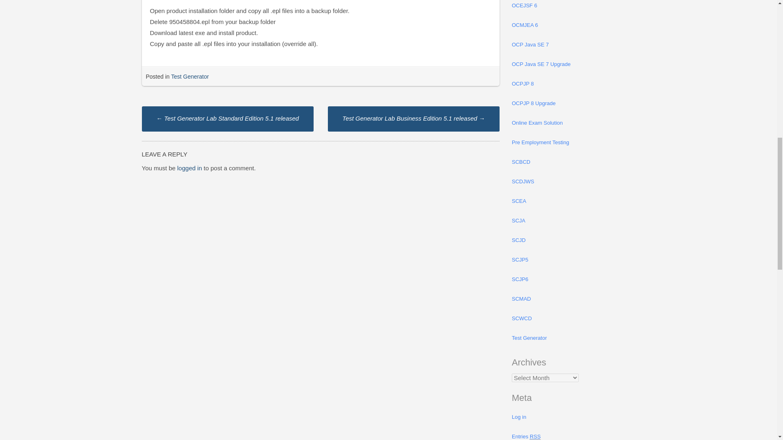 Image resolution: width=783 pixels, height=440 pixels. What do you see at coordinates (568, 7) in the screenshot?
I see `OCEJSF 6` at bounding box center [568, 7].